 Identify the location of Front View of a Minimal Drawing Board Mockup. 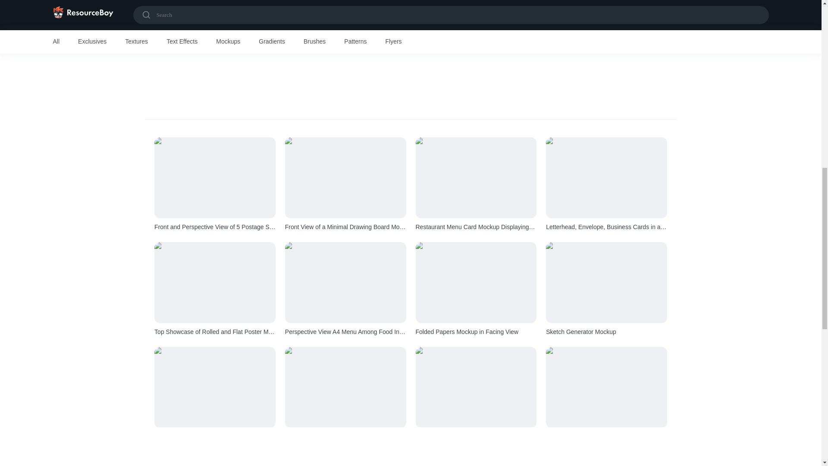
(345, 227).